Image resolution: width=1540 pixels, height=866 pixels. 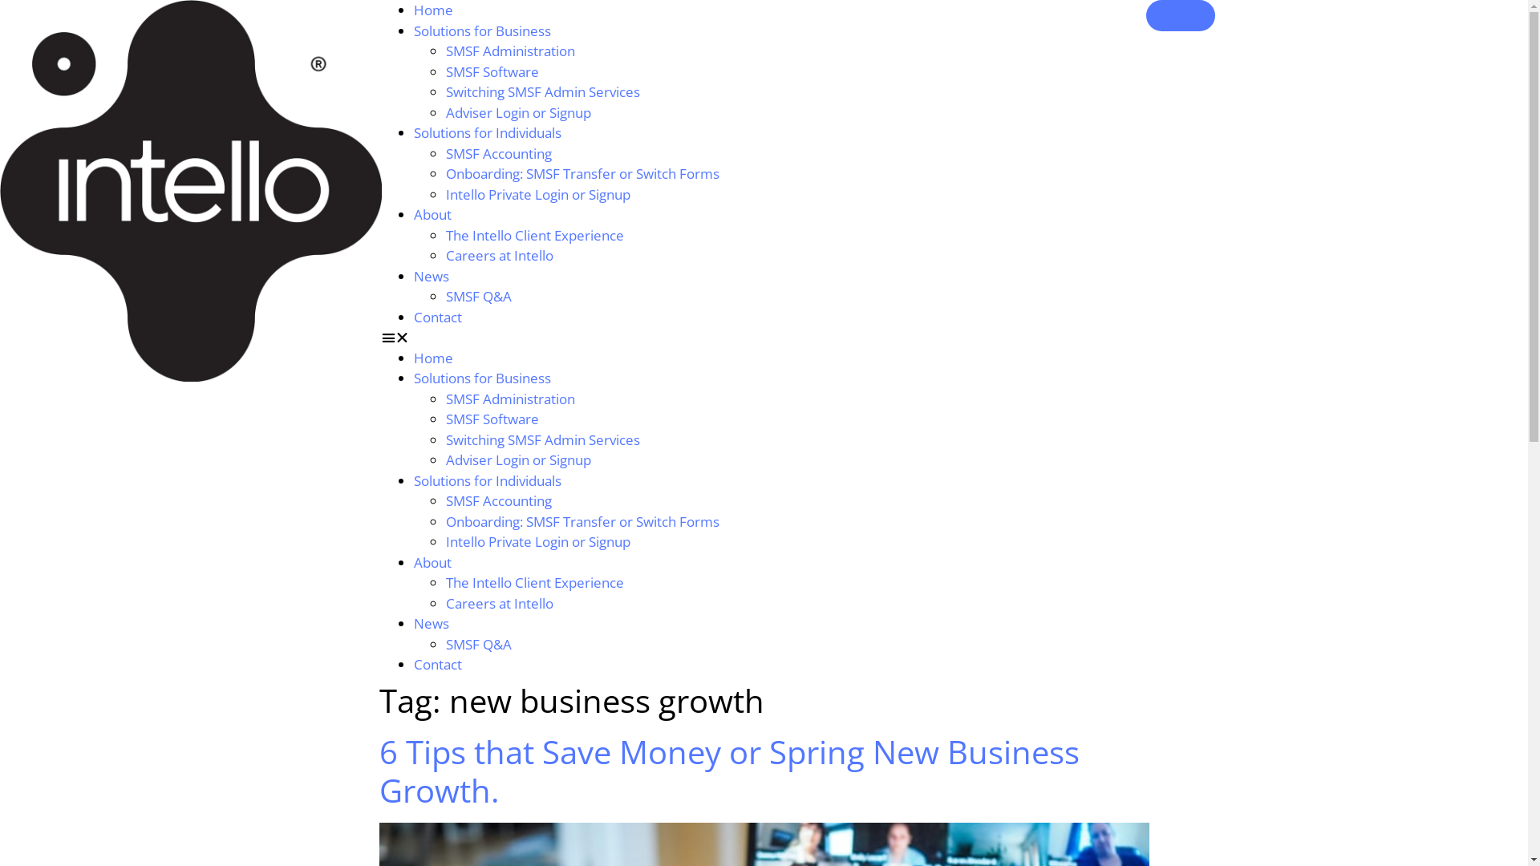 What do you see at coordinates (438, 664) in the screenshot?
I see `Contact` at bounding box center [438, 664].